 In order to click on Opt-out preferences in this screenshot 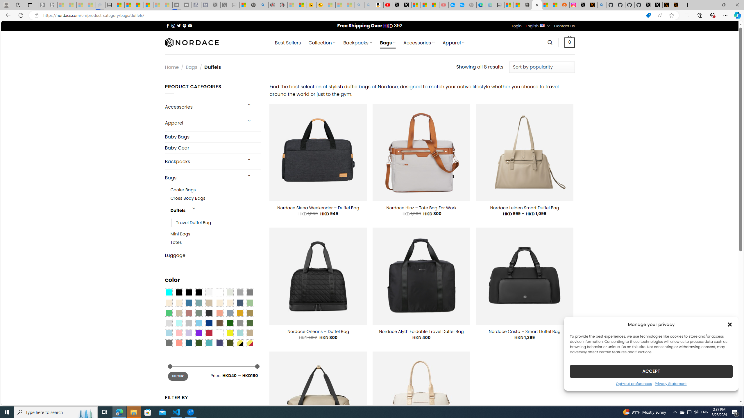, I will do `click(634, 383)`.